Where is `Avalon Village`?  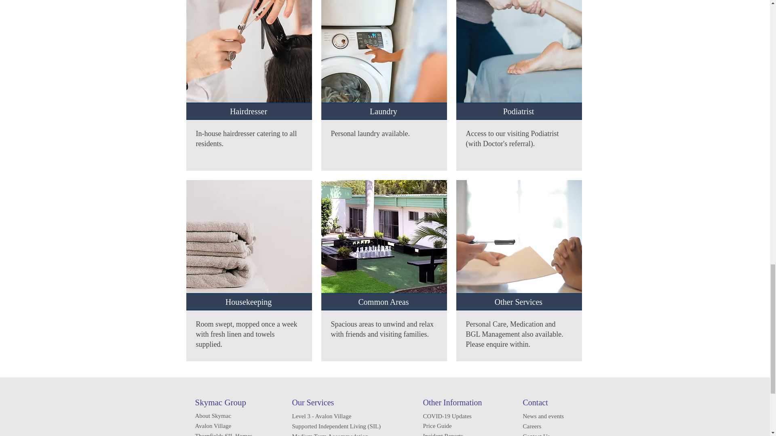
Avalon Village is located at coordinates (213, 426).